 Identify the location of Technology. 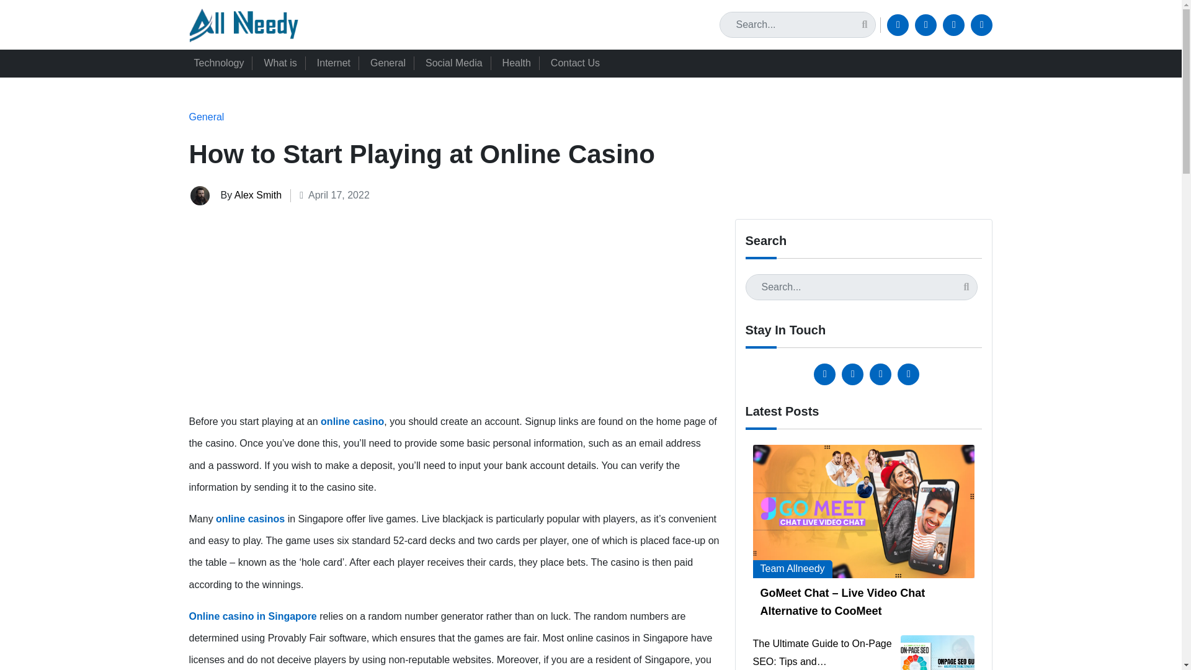
(223, 63).